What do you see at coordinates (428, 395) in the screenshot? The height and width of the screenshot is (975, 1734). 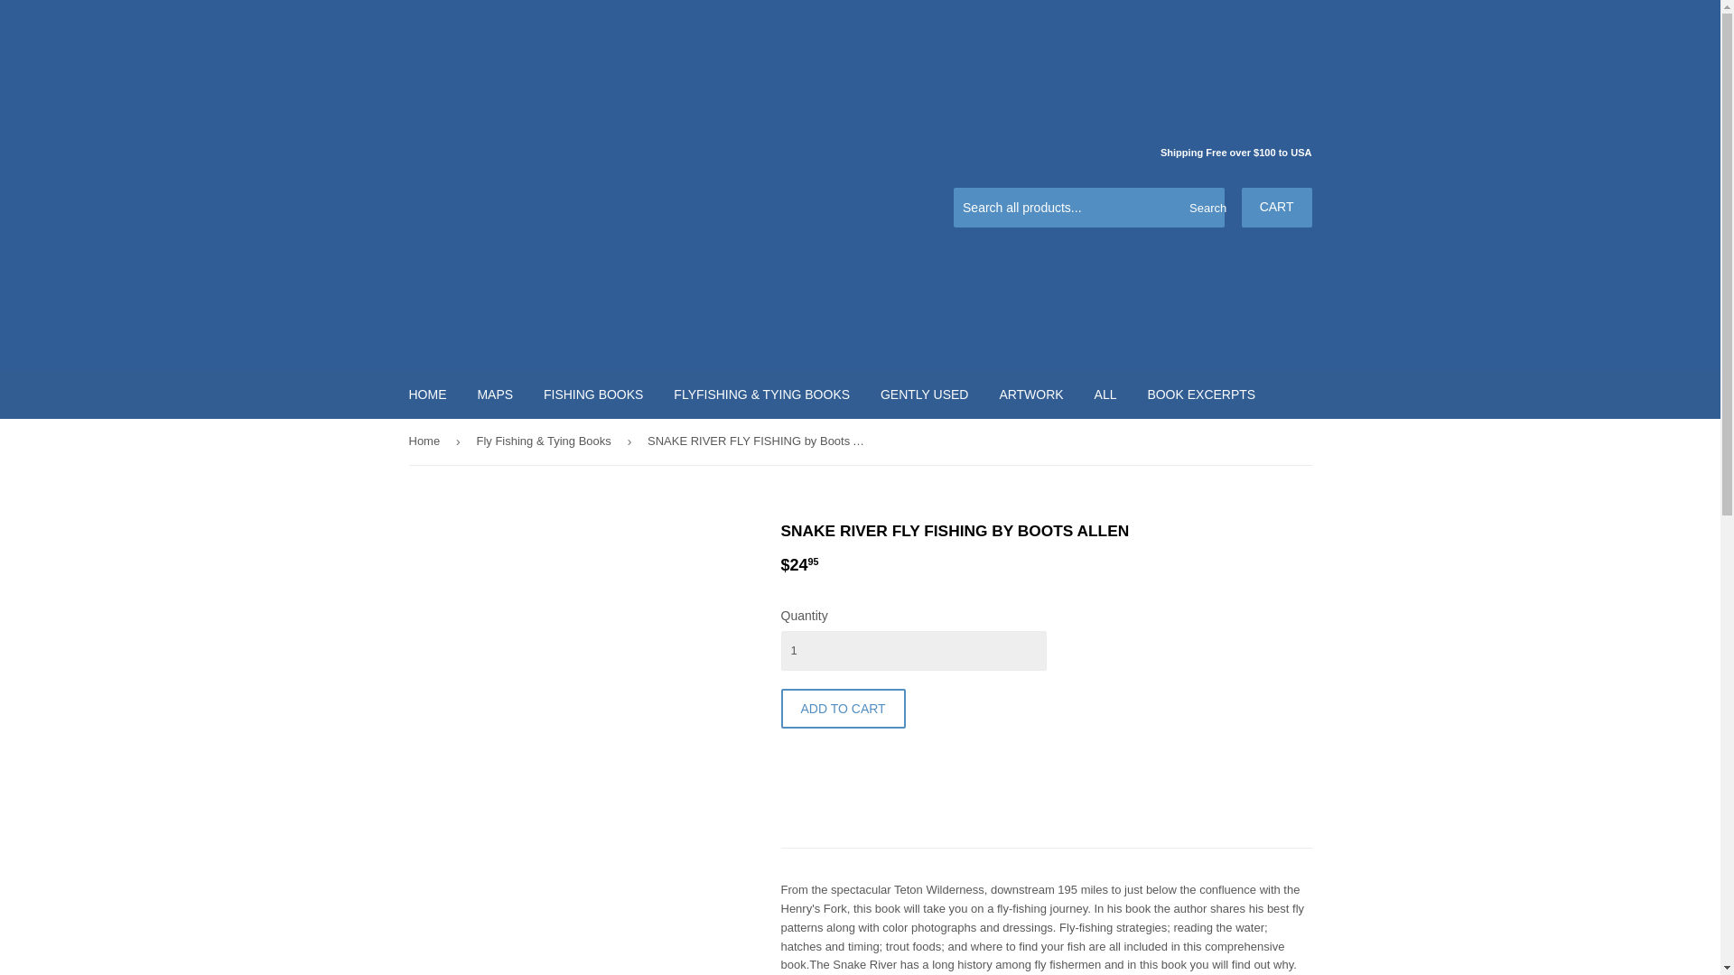 I see `HOME` at bounding box center [428, 395].